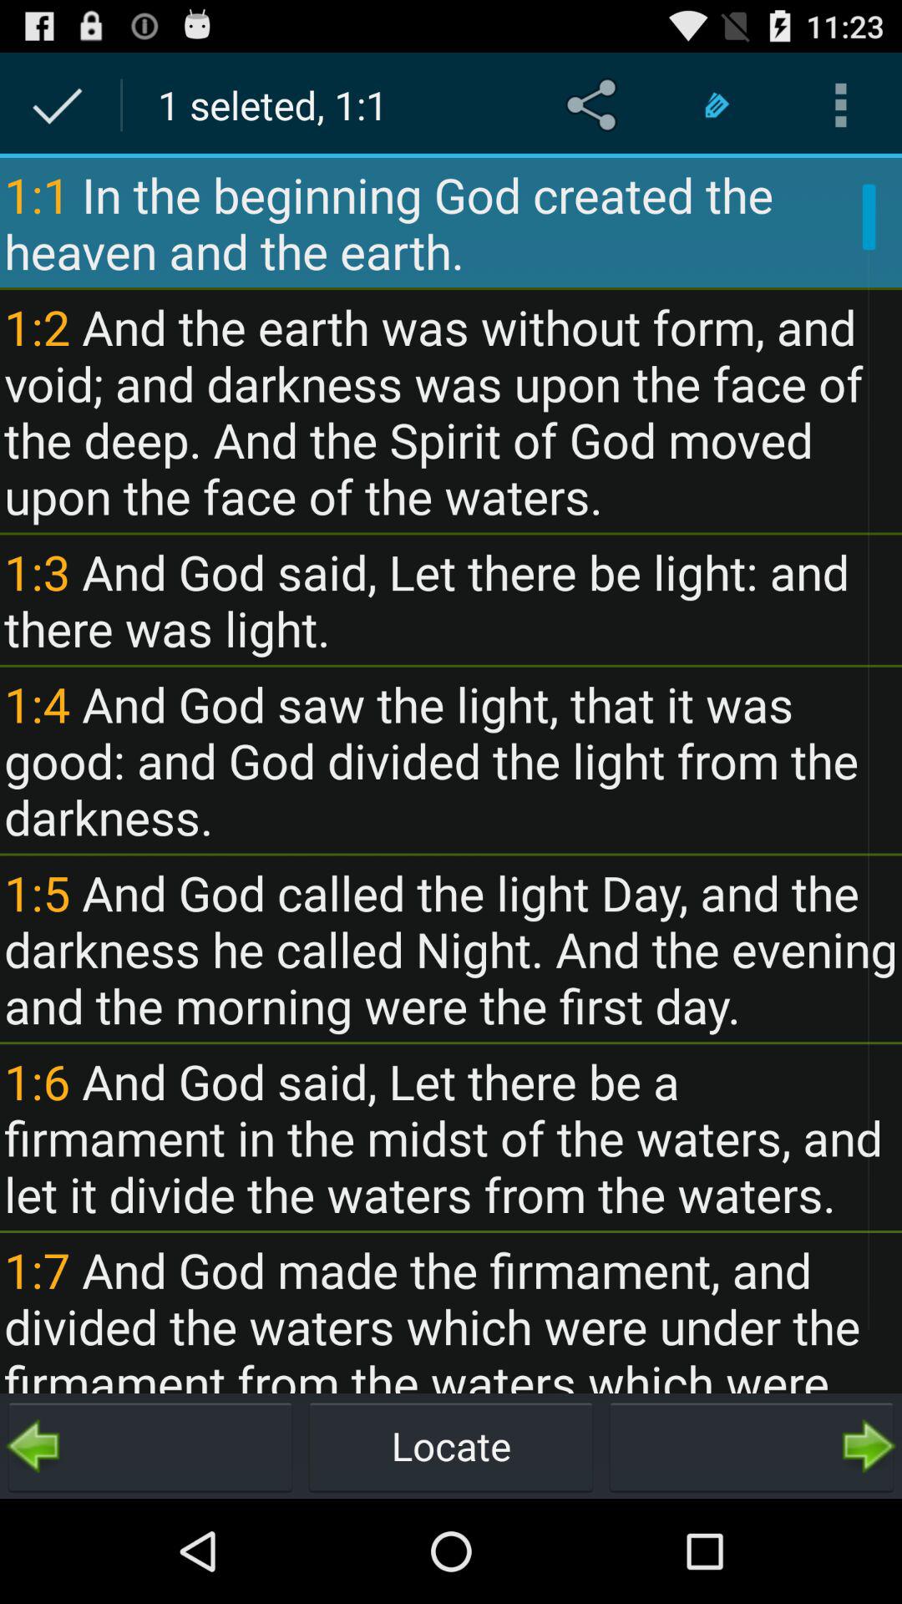  What do you see at coordinates (451, 1445) in the screenshot?
I see `launch locate button` at bounding box center [451, 1445].